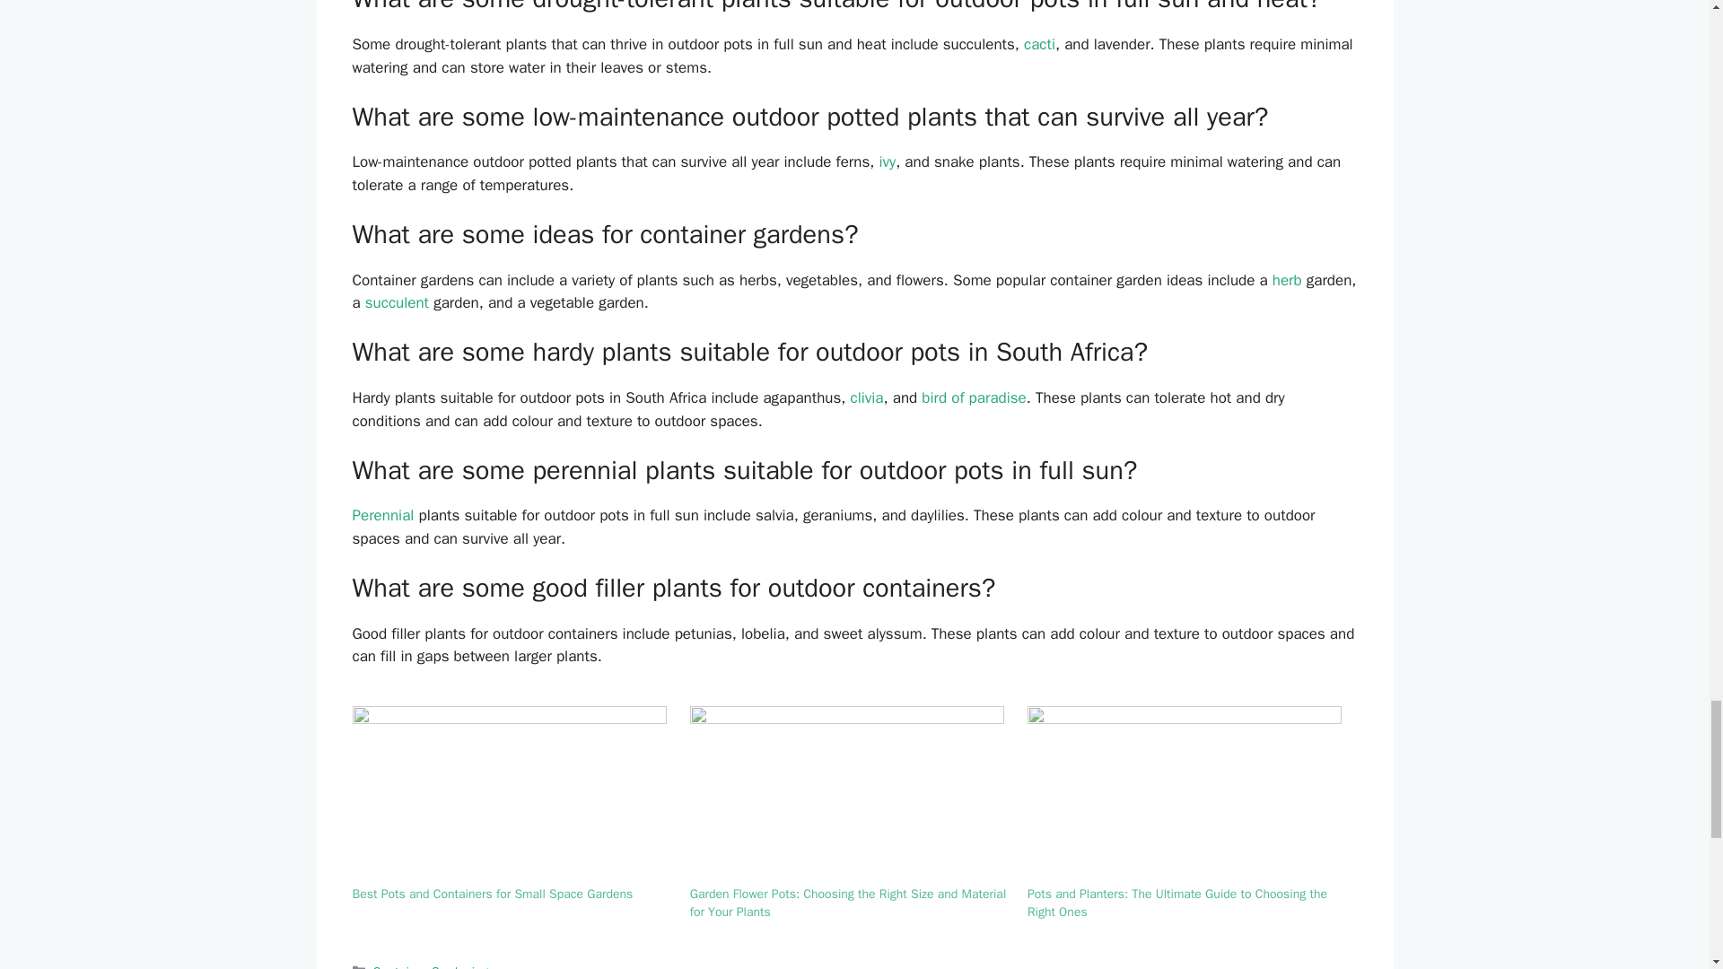 This screenshot has width=1723, height=969. What do you see at coordinates (397, 302) in the screenshot?
I see `succulent` at bounding box center [397, 302].